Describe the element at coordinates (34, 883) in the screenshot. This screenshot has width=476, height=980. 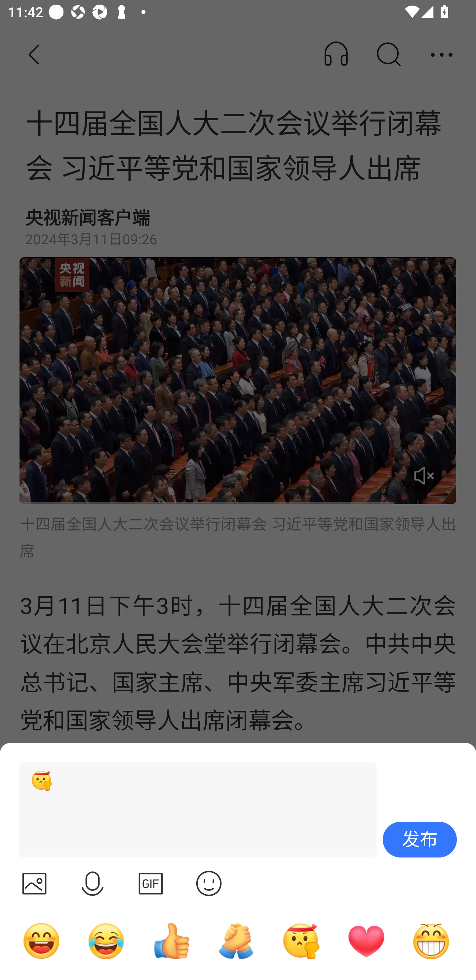
I see `` at that location.